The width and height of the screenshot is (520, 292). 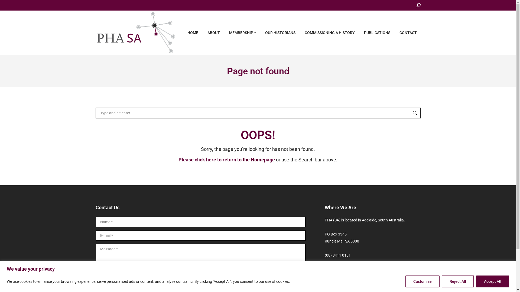 What do you see at coordinates (214, 33) in the screenshot?
I see `ABOUT` at bounding box center [214, 33].